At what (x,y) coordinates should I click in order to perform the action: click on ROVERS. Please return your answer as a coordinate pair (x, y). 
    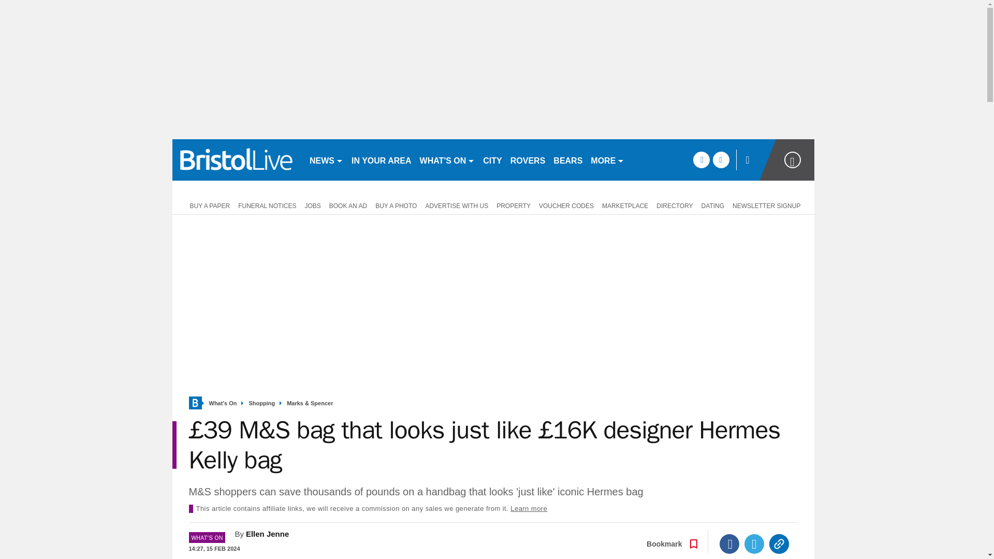
    Looking at the image, I should click on (528, 159).